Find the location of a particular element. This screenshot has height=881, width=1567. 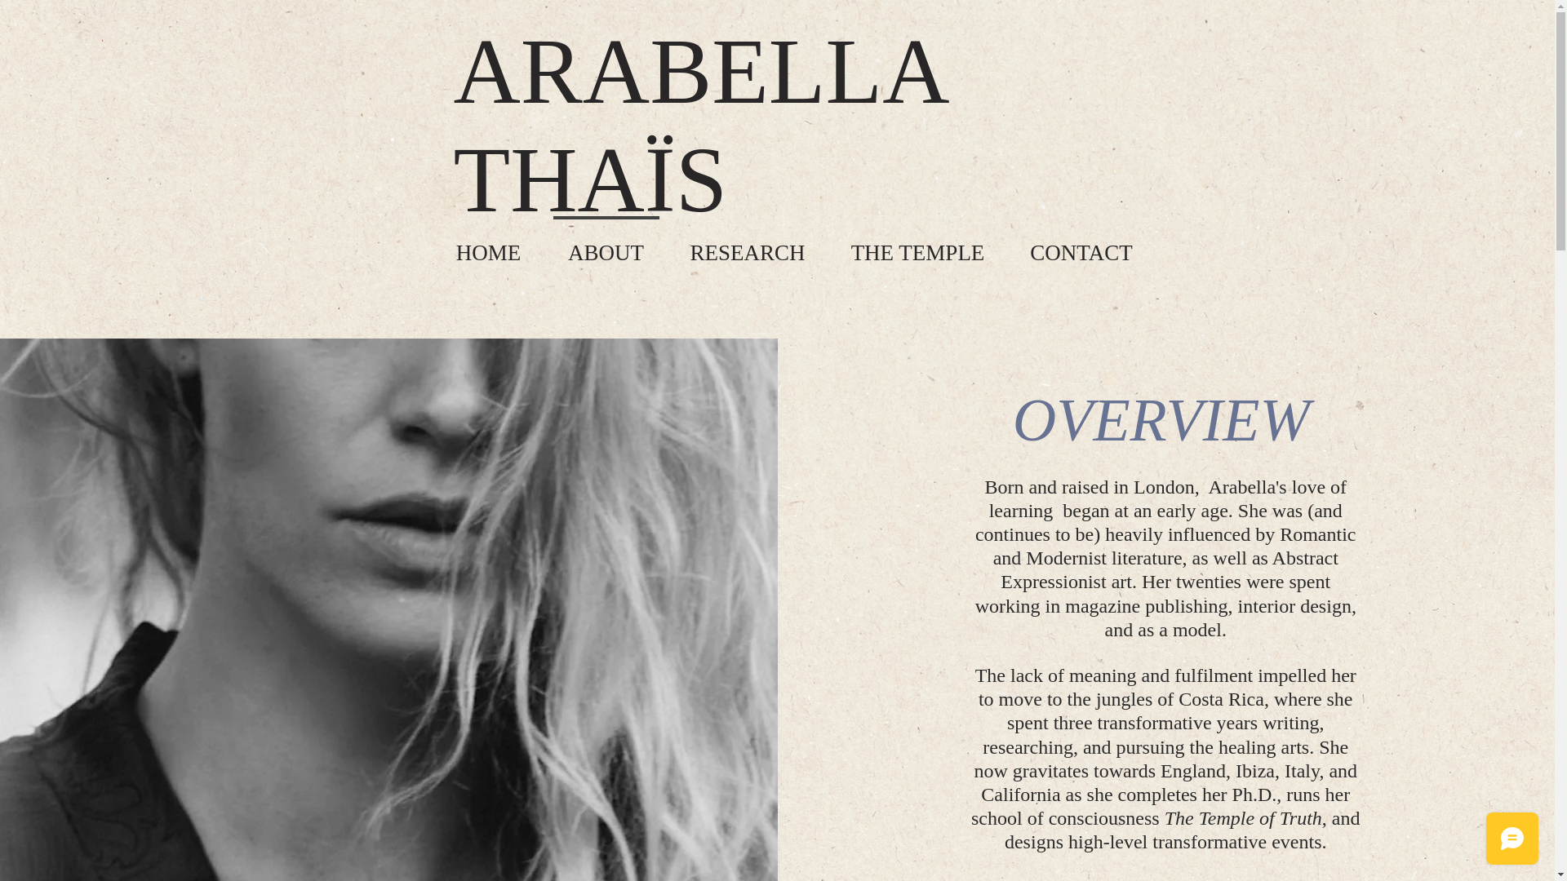

THE TEMPLE is located at coordinates (917, 245).